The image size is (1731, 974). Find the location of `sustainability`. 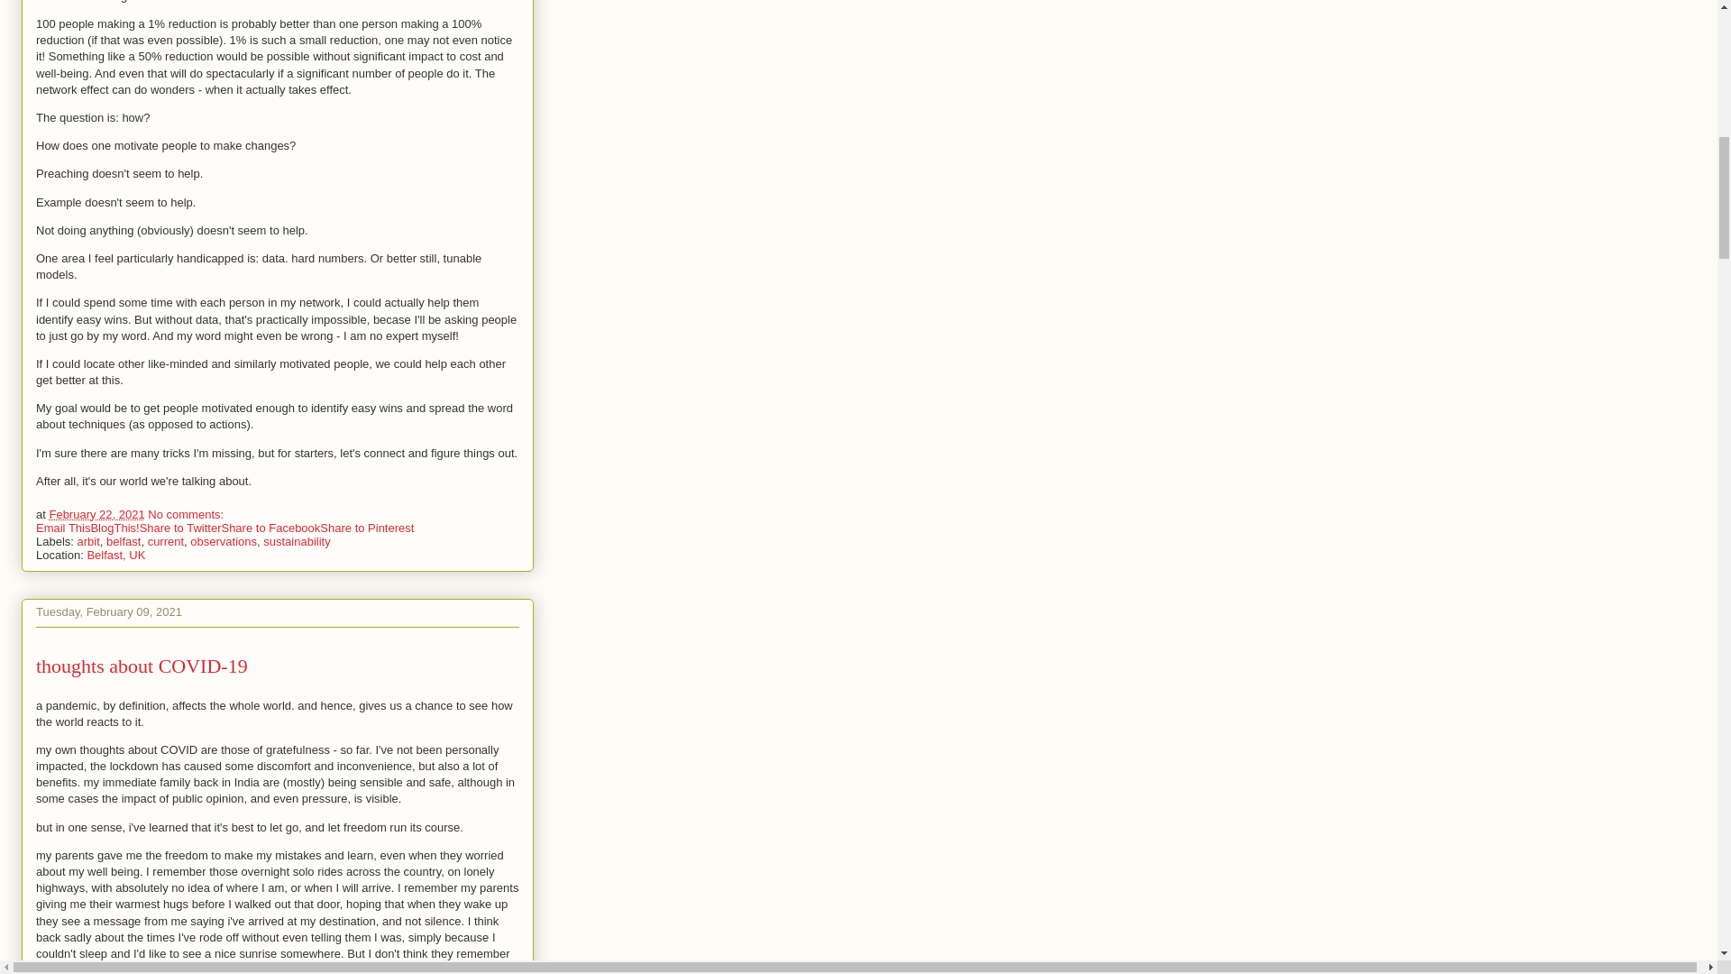

sustainability is located at coordinates (296, 539).